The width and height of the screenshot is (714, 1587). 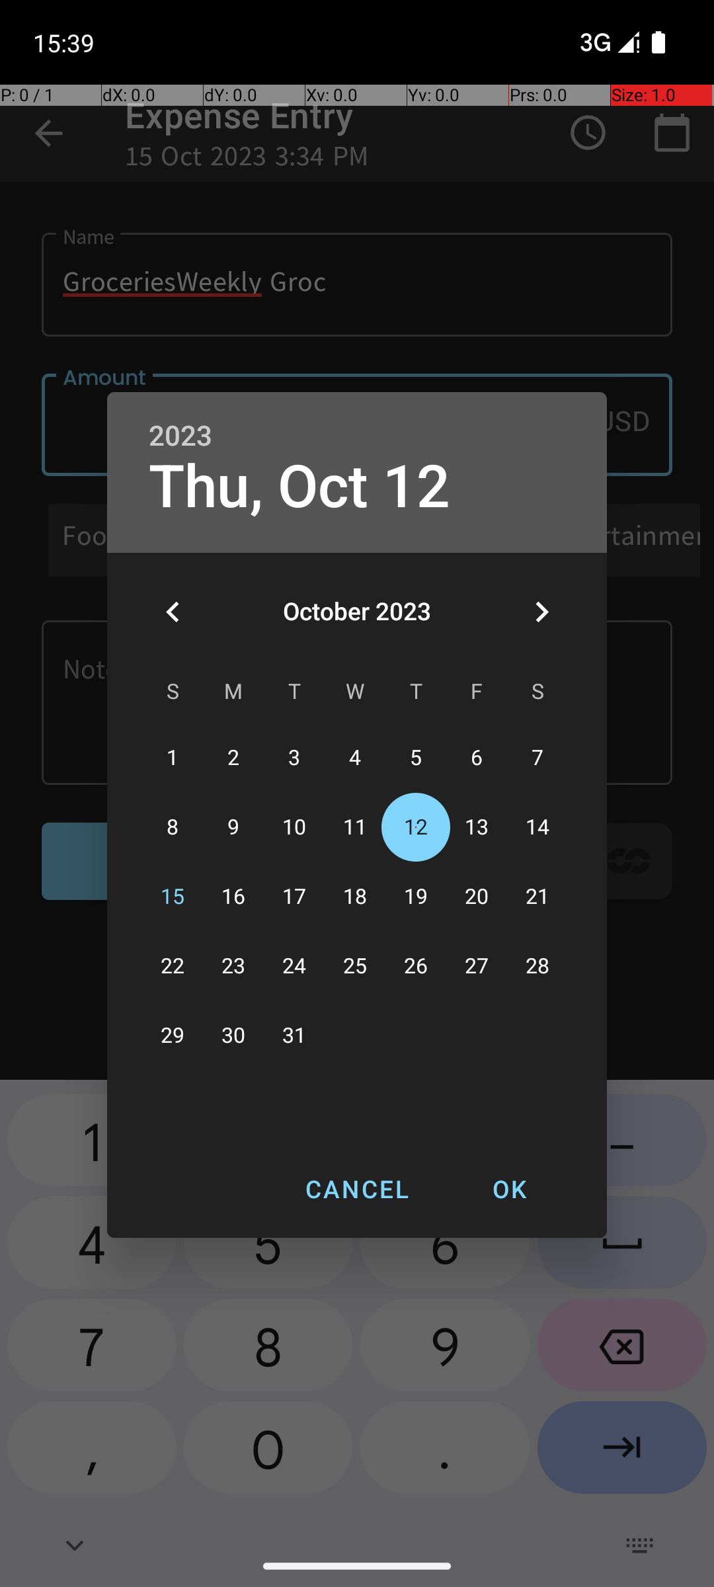 I want to click on 19, so click(x=416, y=897).